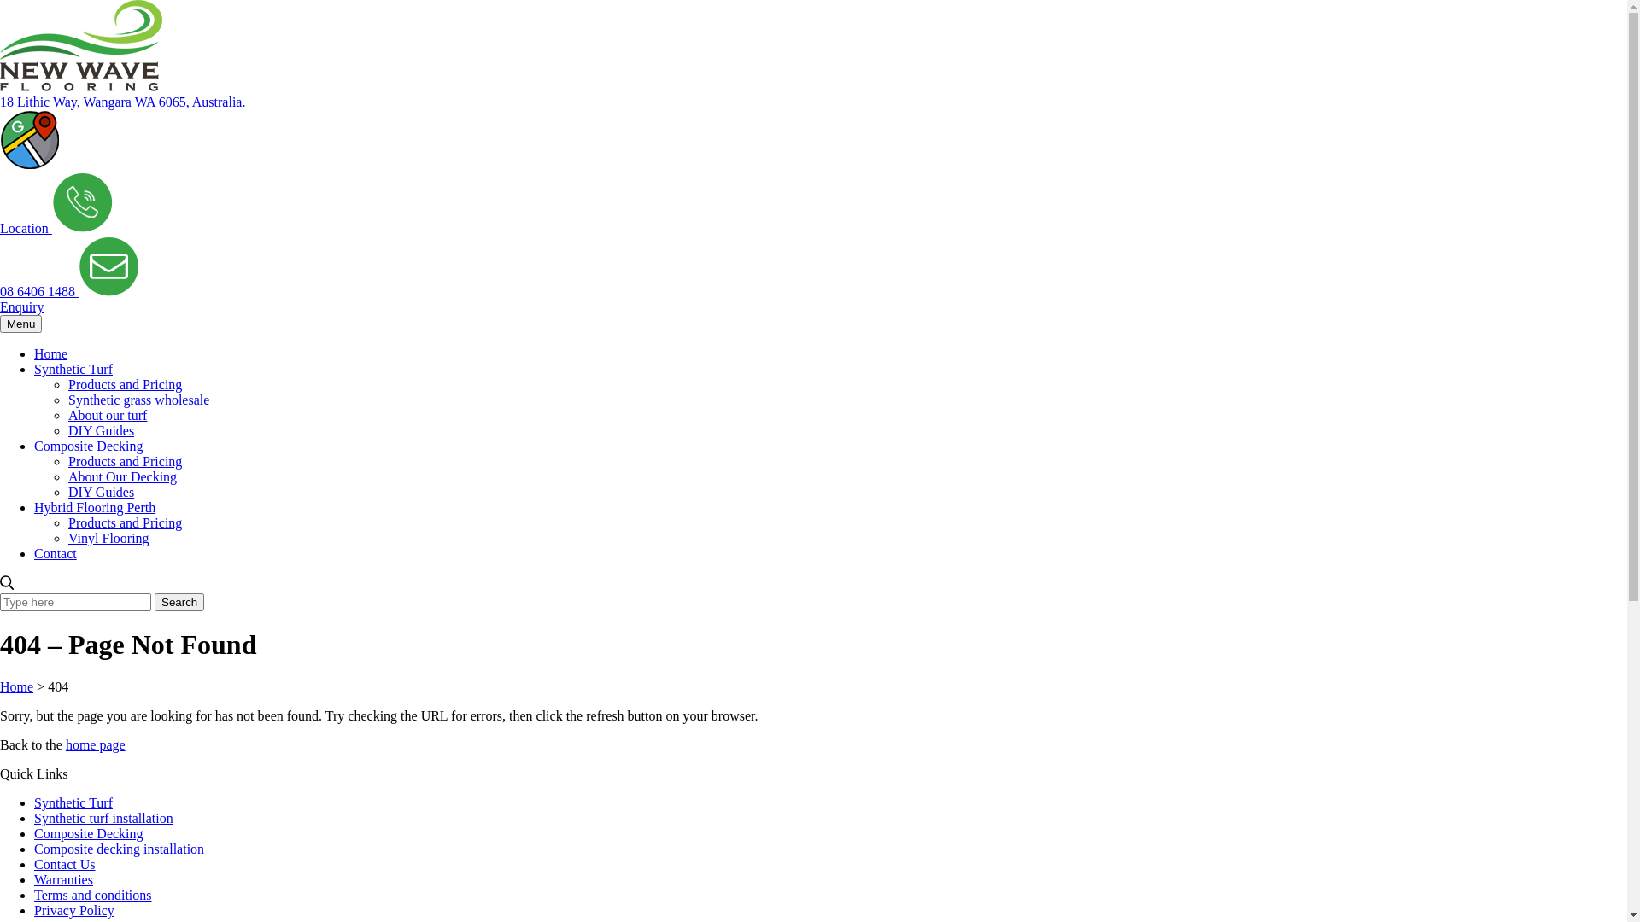 This screenshot has width=1640, height=922. I want to click on Location, so click(31, 196).